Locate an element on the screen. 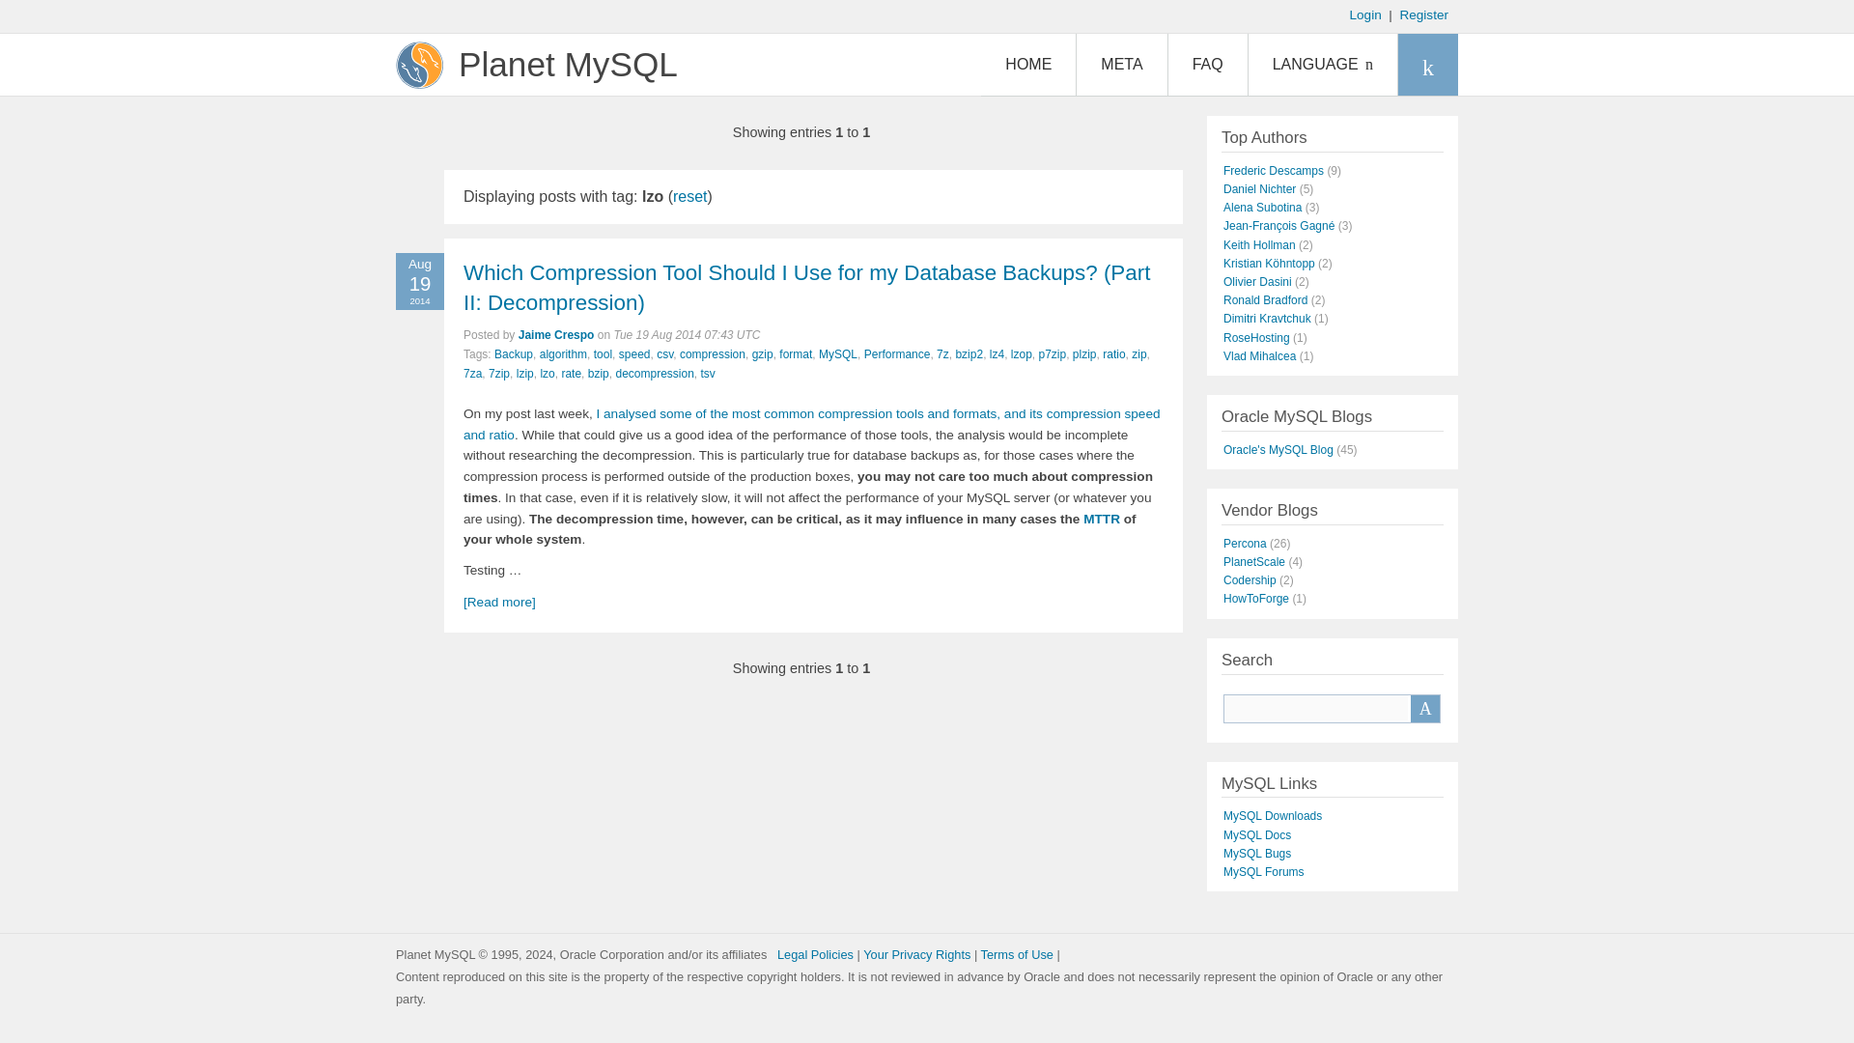 This screenshot has height=1043, width=1854. 7za is located at coordinates (473, 374).